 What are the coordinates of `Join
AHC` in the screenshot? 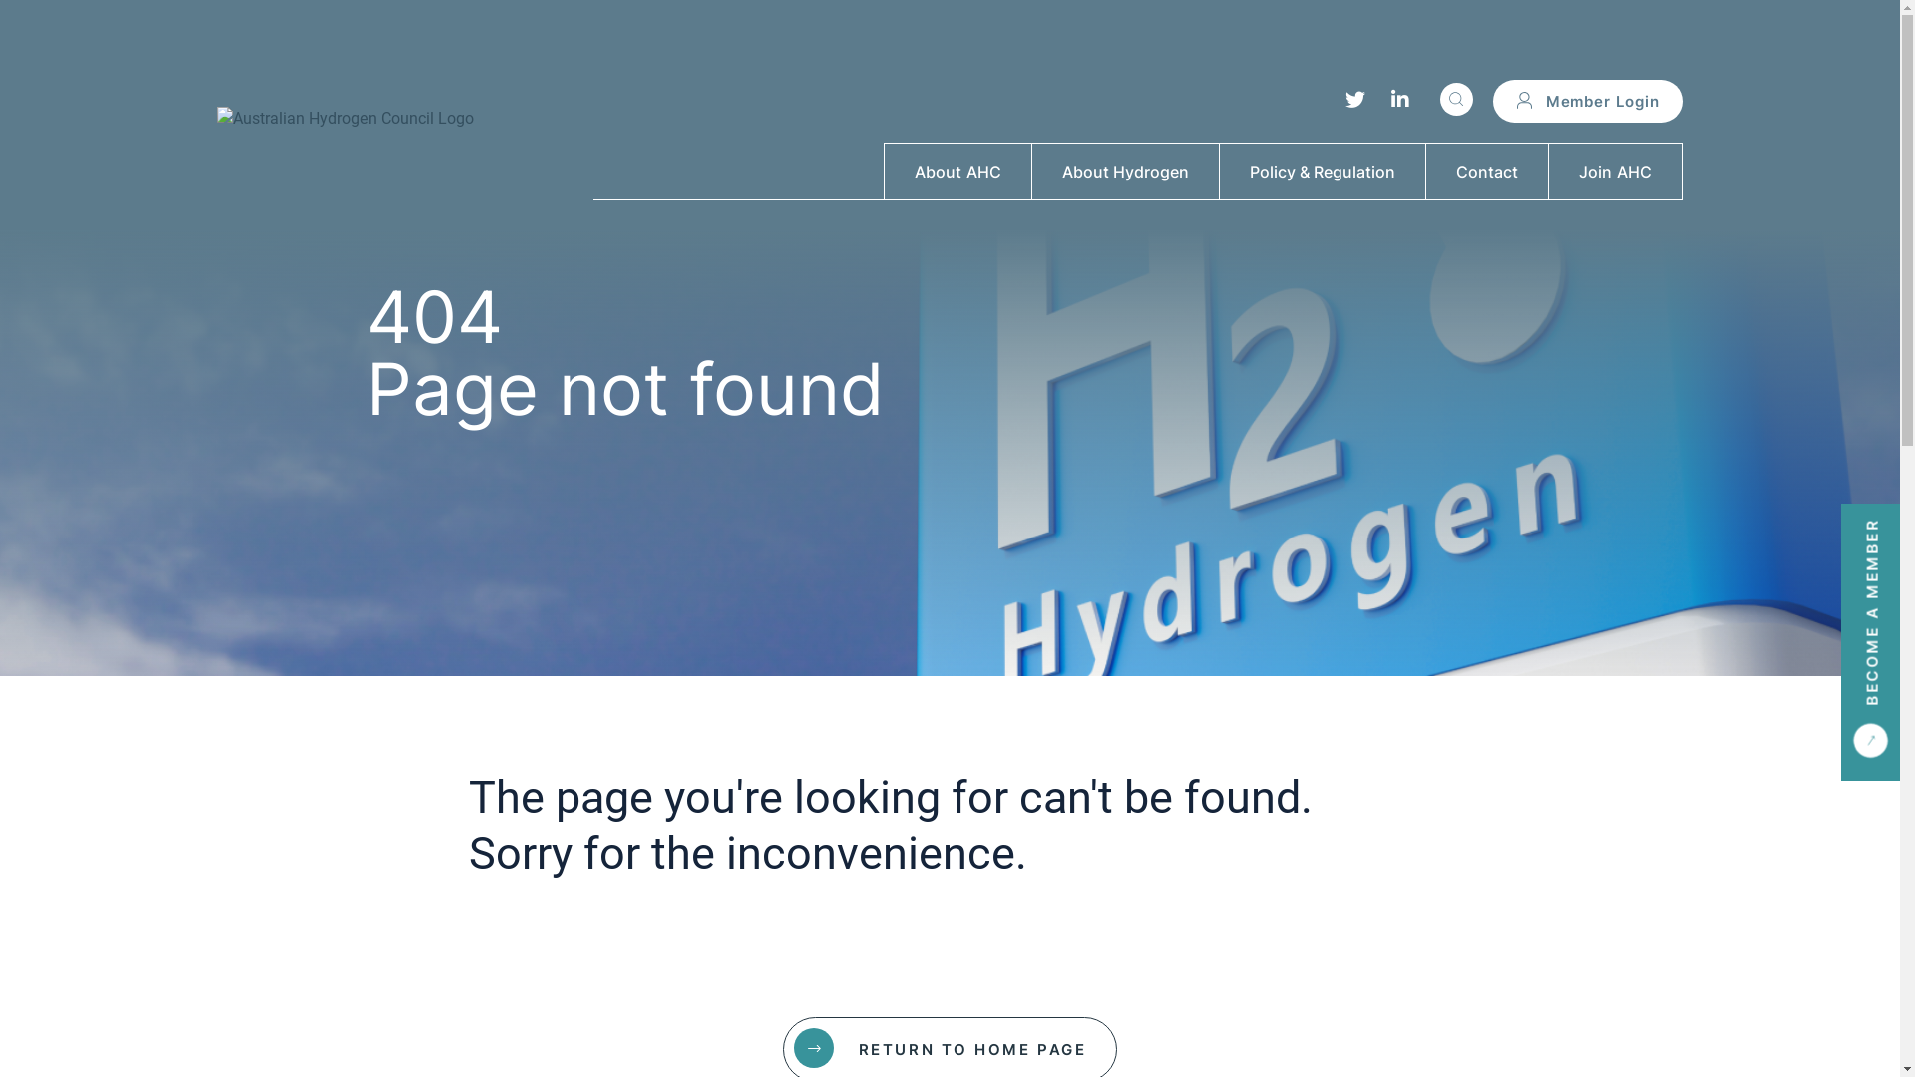 It's located at (1616, 172).